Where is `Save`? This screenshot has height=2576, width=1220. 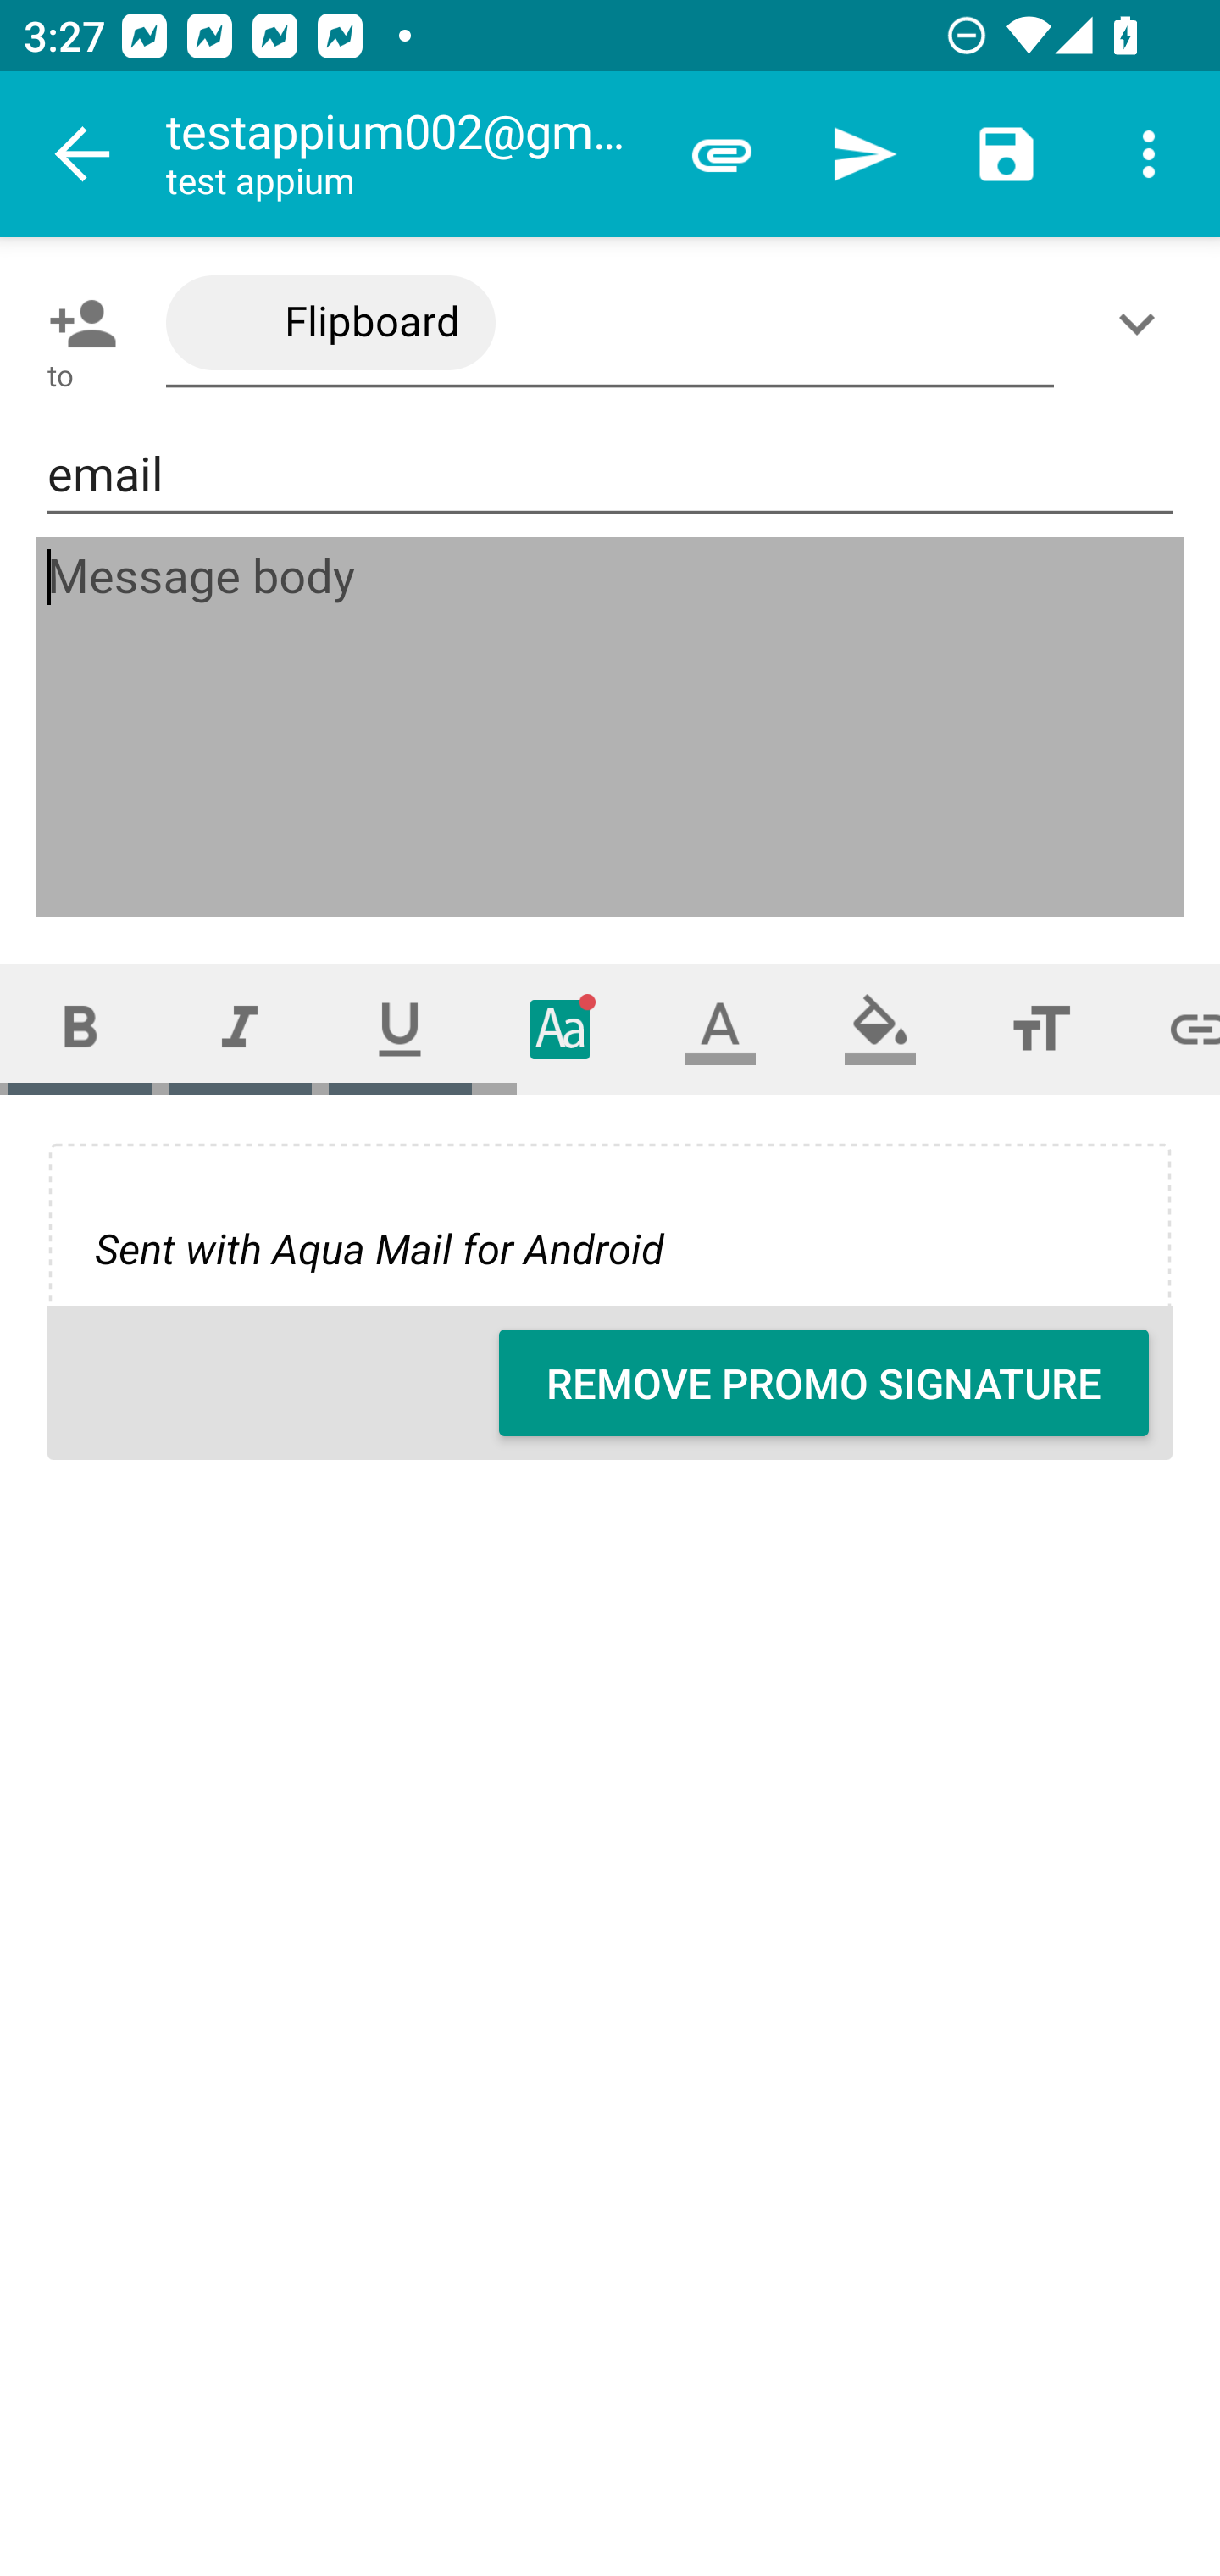 Save is located at coordinates (1006, 154).